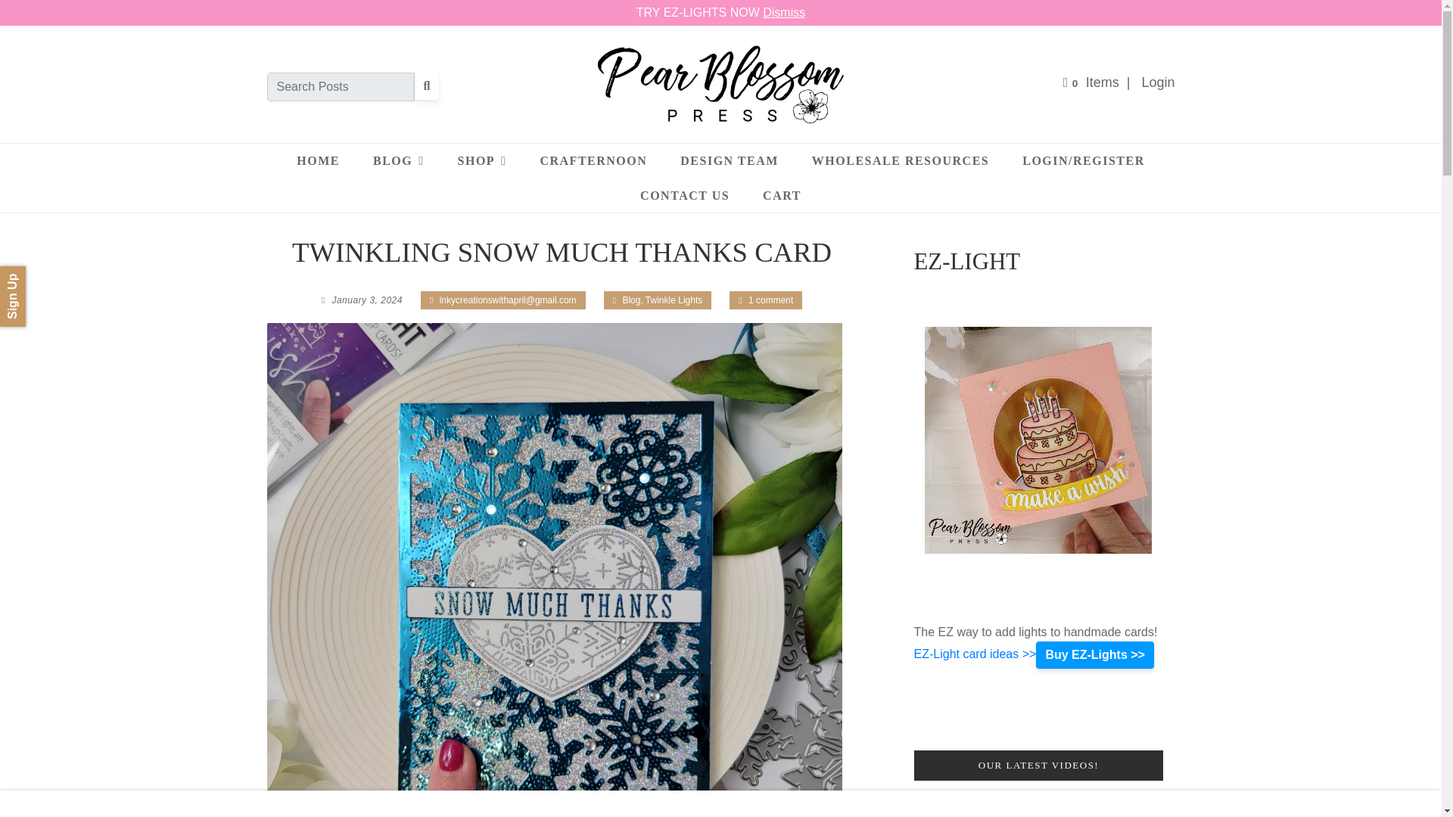 This screenshot has height=817, width=1453. Describe the element at coordinates (782, 195) in the screenshot. I see `CART` at that location.